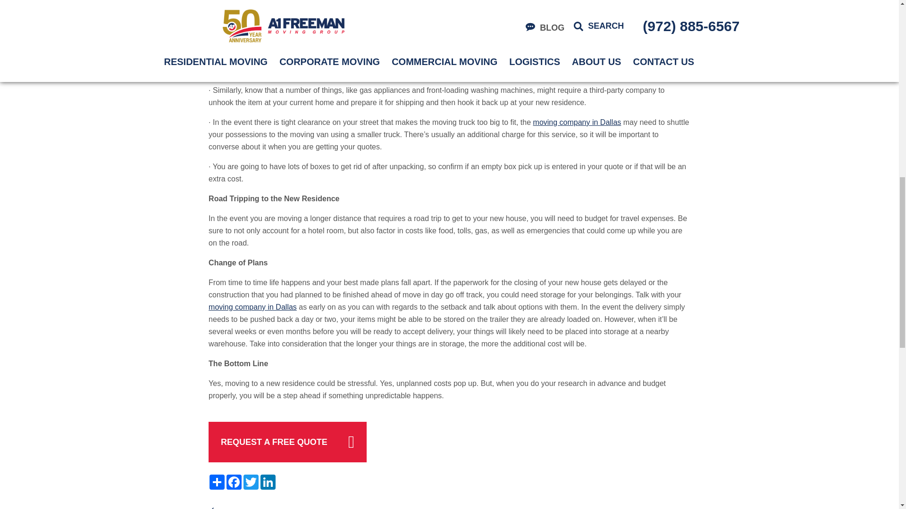  Describe the element at coordinates (379, 3) in the screenshot. I see `Residential Movers` at that location.